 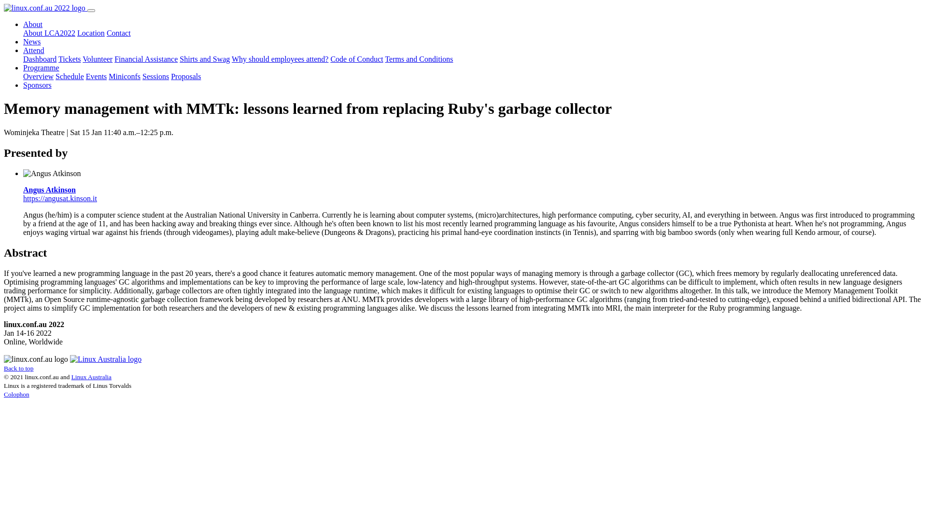 What do you see at coordinates (18, 369) in the screenshot?
I see `Back to top` at bounding box center [18, 369].